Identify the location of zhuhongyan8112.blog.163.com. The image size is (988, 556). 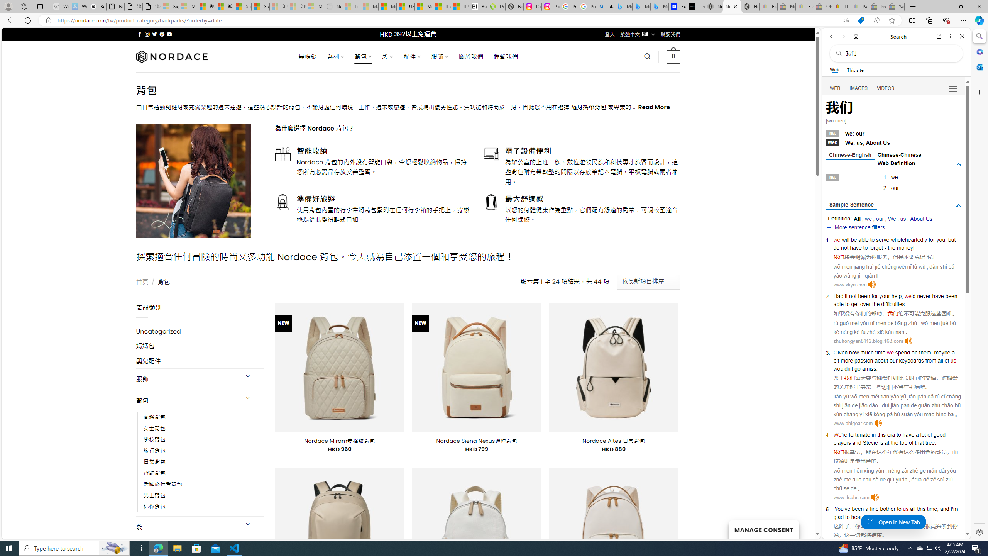
(868, 341).